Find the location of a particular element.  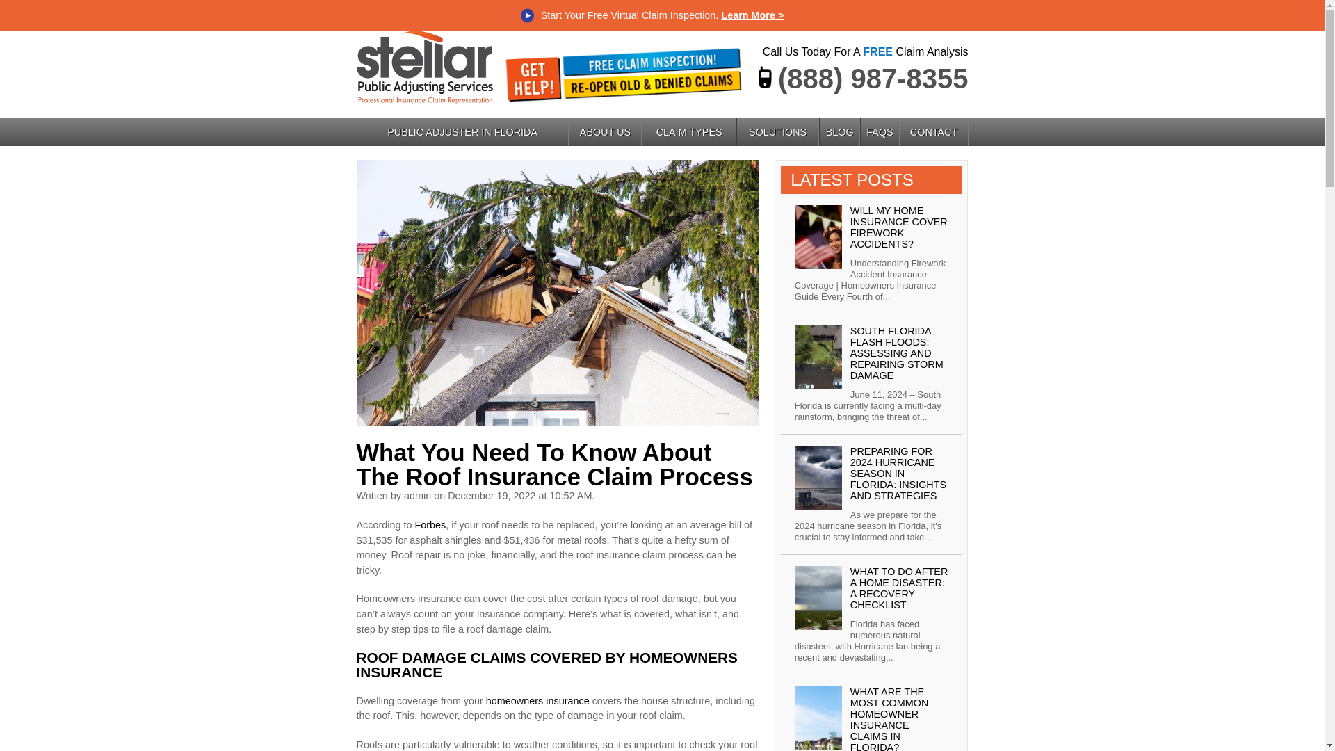

SOLUTIONS is located at coordinates (972, 164).